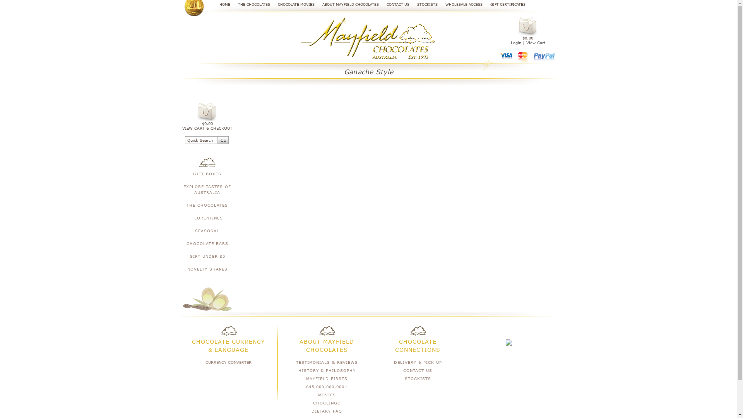  I want to click on VIEW CART & CHECKOUT, so click(207, 128).